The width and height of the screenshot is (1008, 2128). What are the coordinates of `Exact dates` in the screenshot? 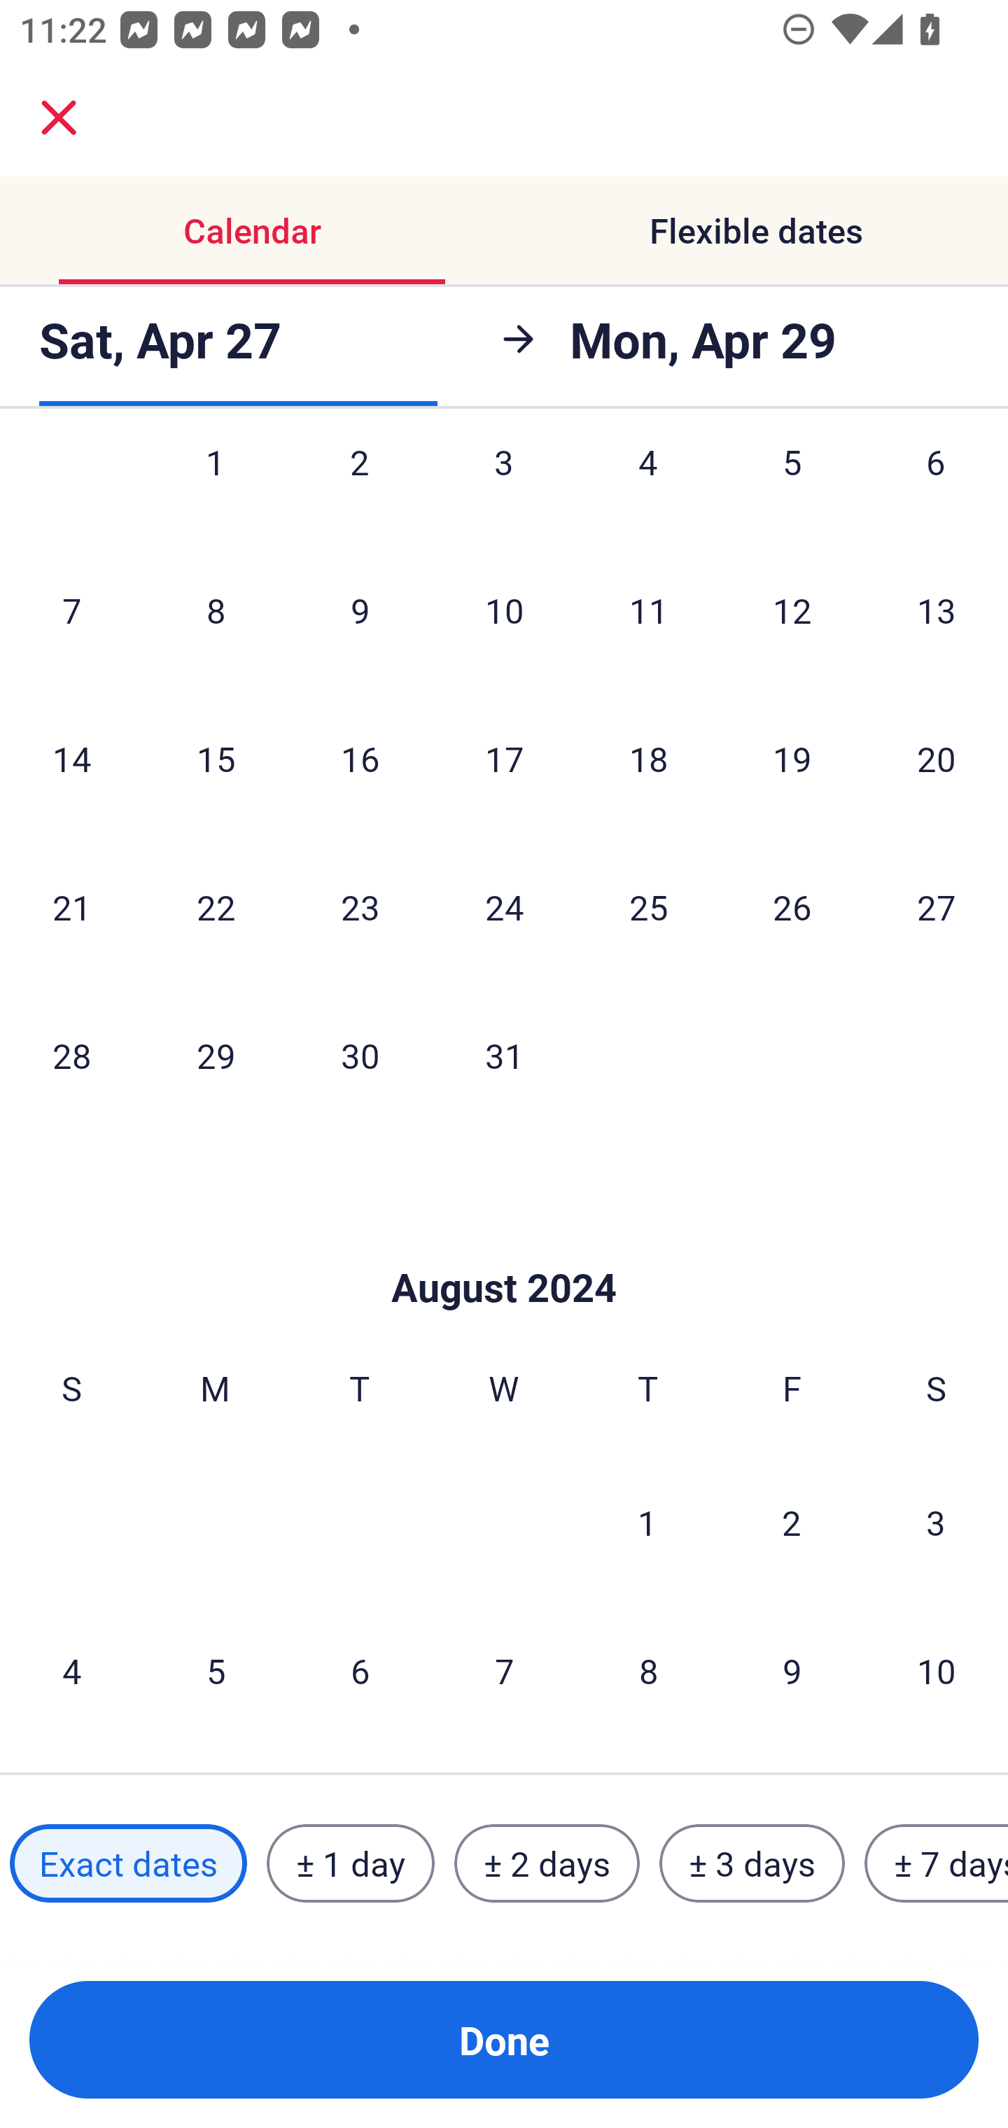 It's located at (128, 1863).